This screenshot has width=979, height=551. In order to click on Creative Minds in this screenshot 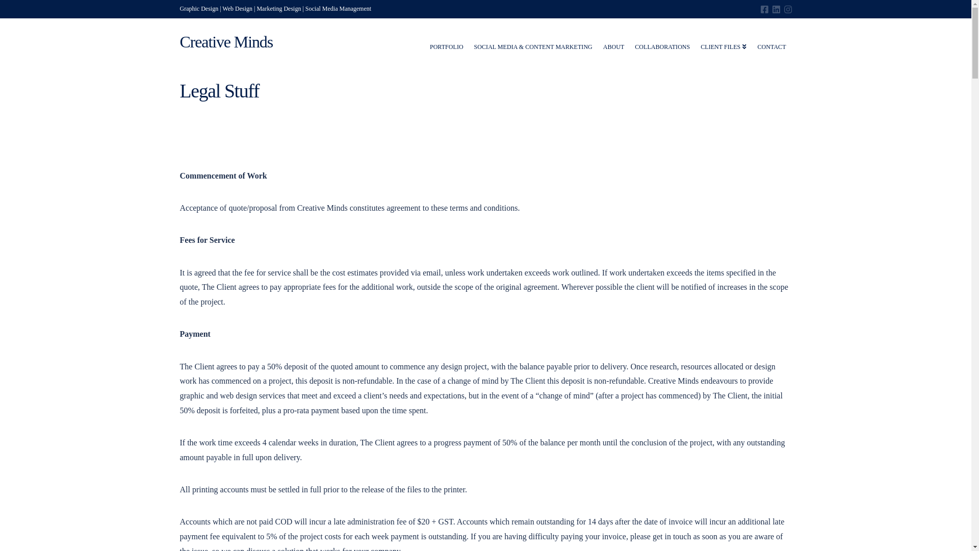, I will do `click(226, 42)`.